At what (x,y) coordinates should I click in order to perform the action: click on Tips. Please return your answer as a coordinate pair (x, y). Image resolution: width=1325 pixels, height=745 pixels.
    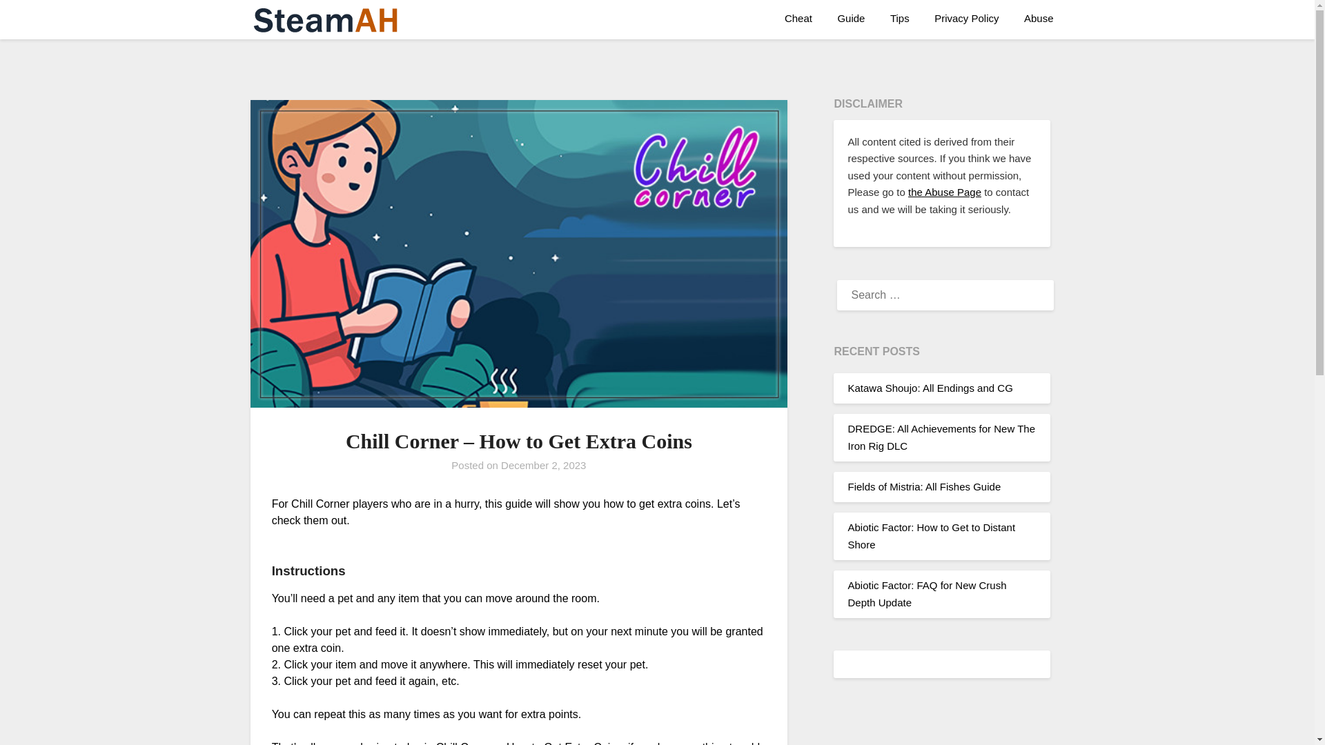
    Looking at the image, I should click on (900, 19).